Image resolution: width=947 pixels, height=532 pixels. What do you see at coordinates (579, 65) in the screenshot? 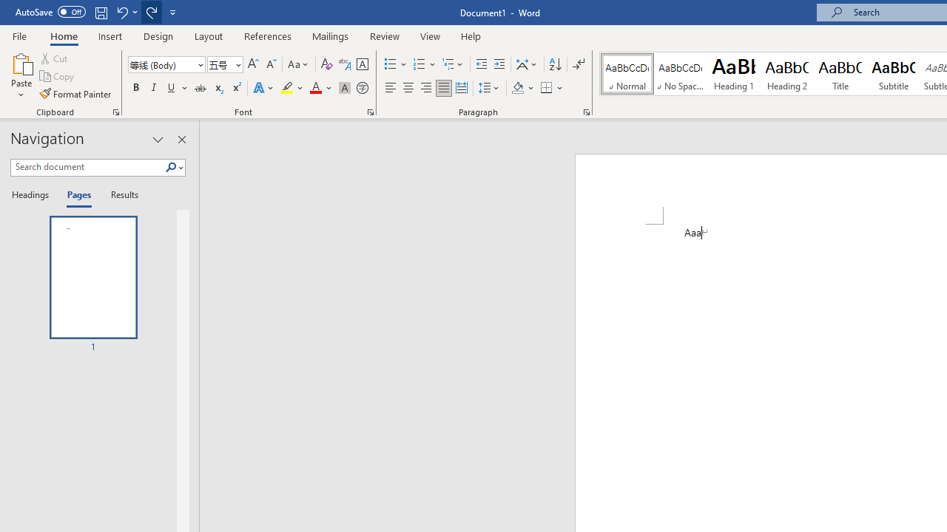
I see `Show/Hide Editing Marks` at bounding box center [579, 65].